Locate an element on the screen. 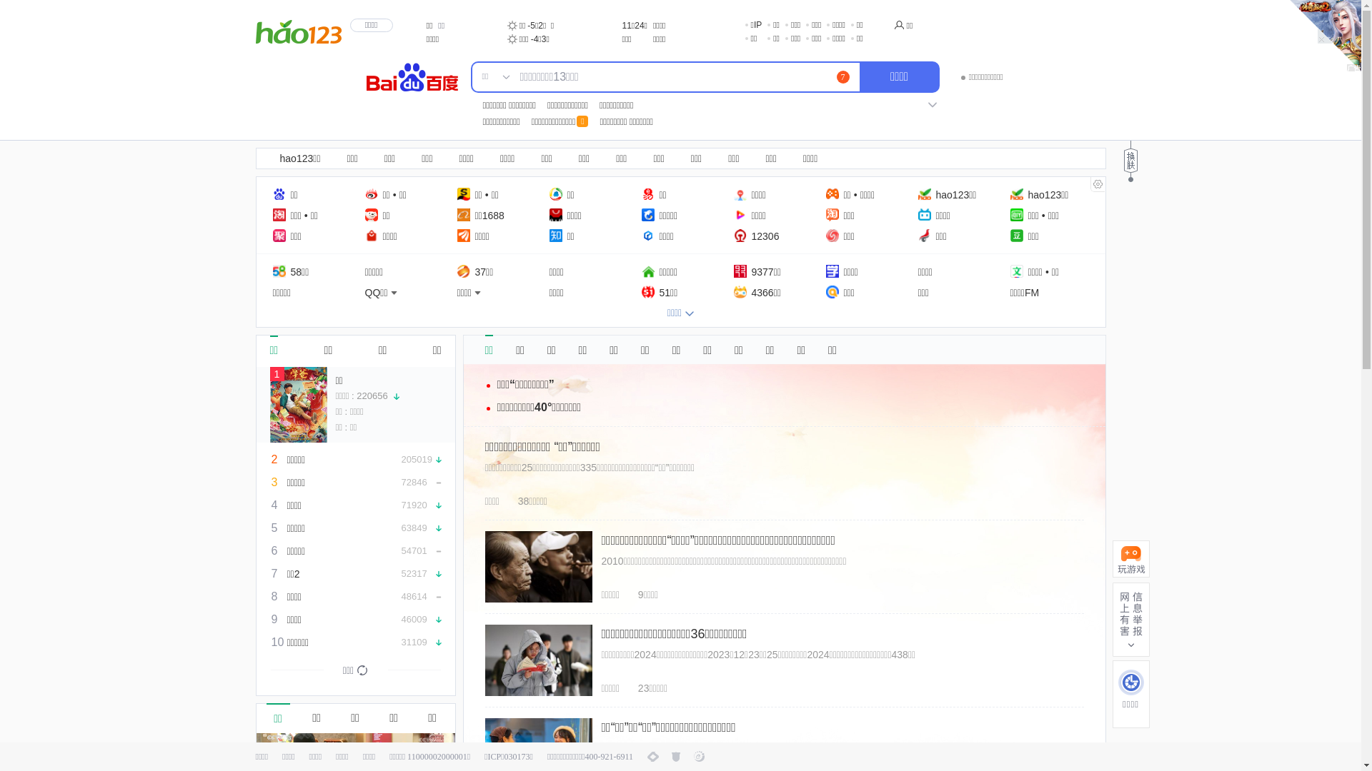 This screenshot has height=771, width=1372. 12306 is located at coordinates (756, 236).